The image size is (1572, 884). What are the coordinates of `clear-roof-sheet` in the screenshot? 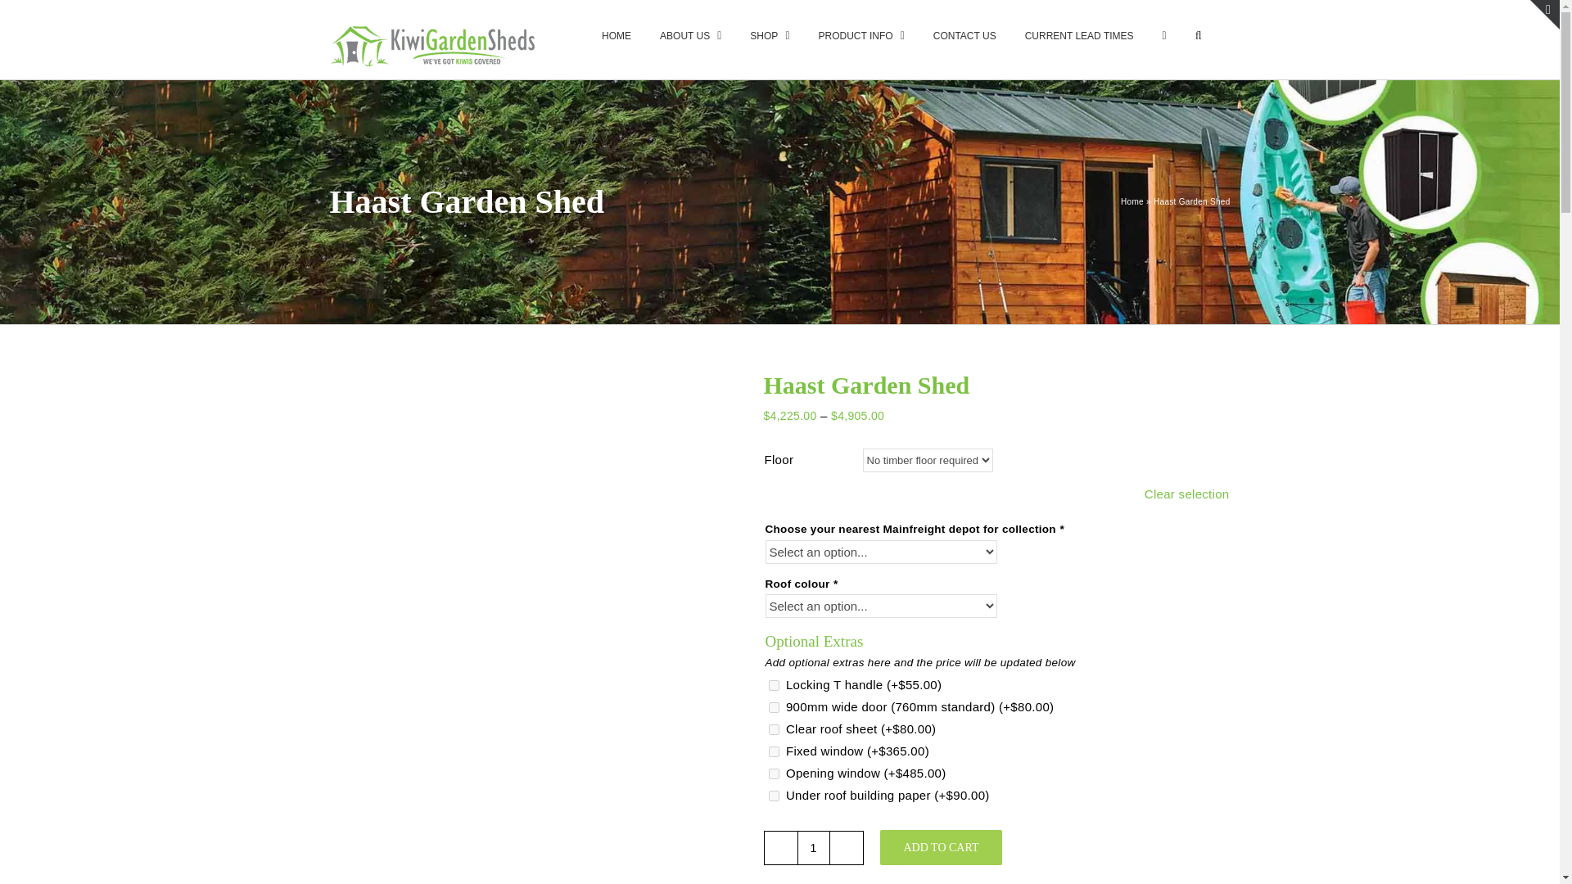 It's located at (773, 728).